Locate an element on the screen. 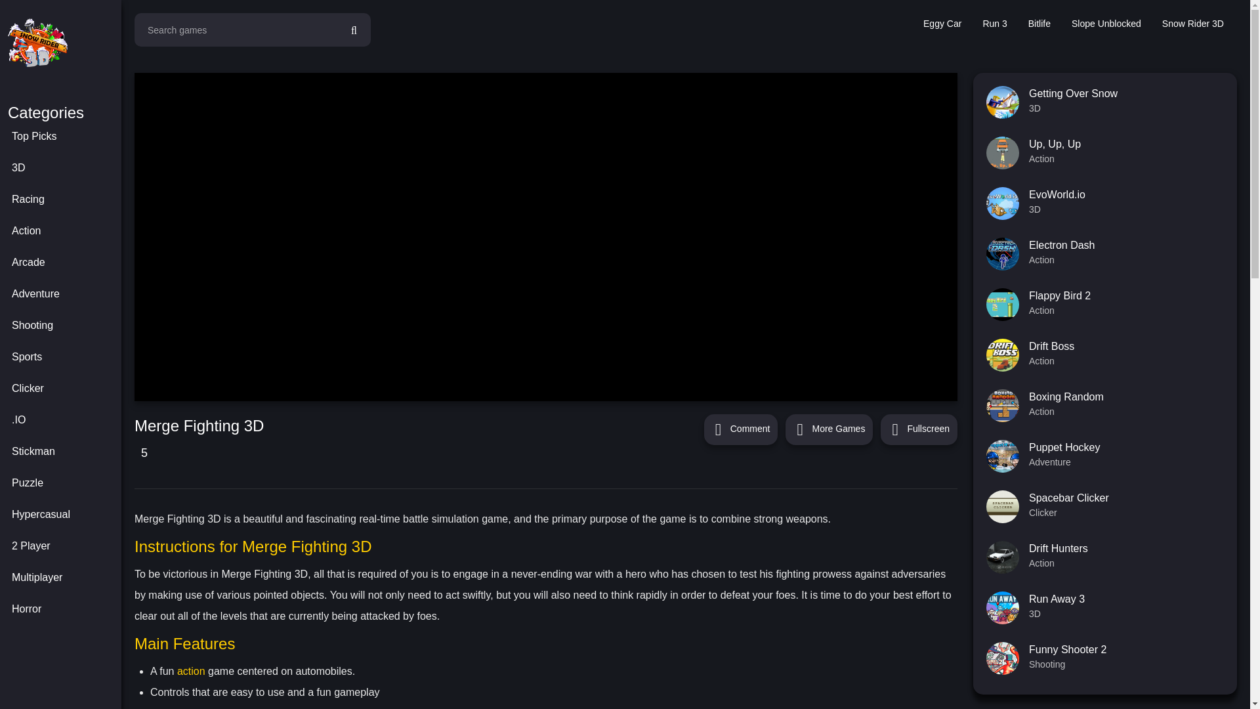  Comment is located at coordinates (742, 429).